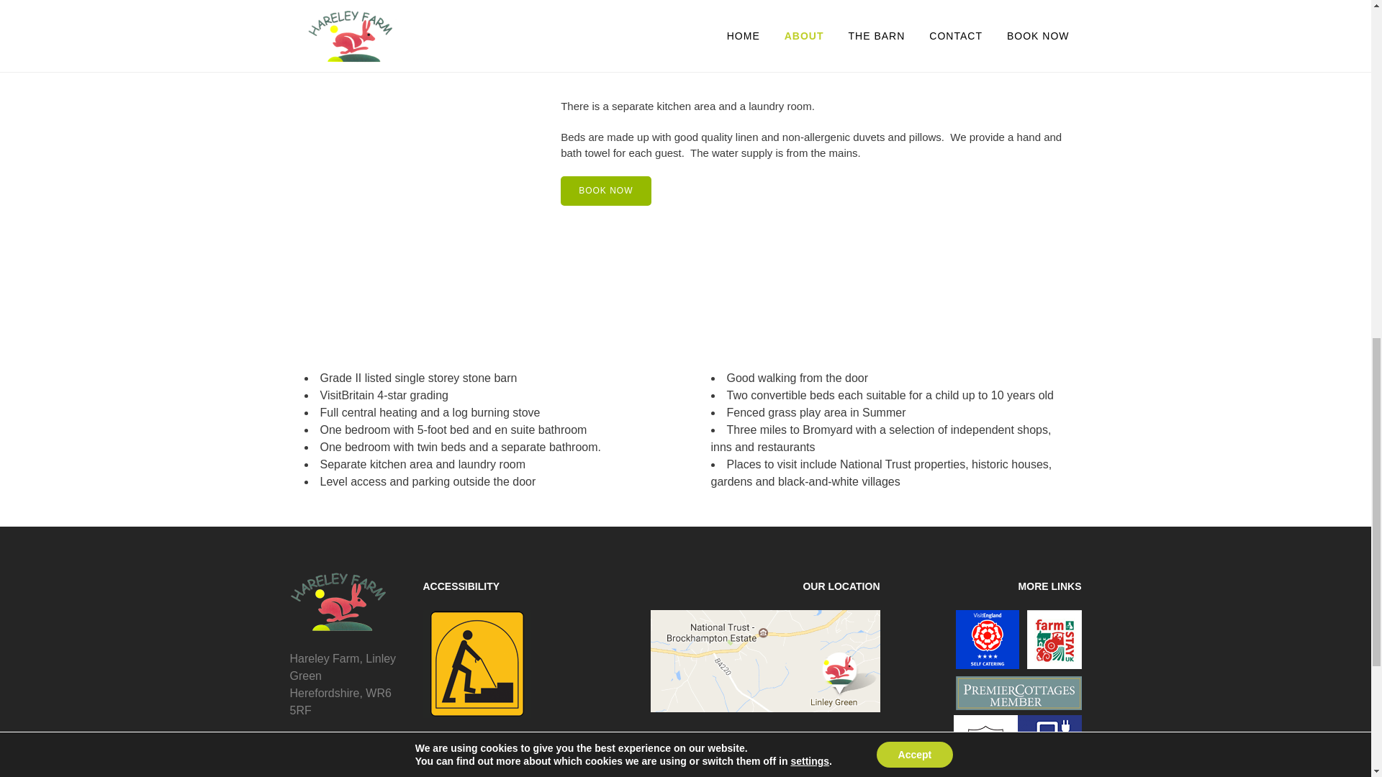  Describe the element at coordinates (606, 191) in the screenshot. I see `BOOK NOW` at that location.